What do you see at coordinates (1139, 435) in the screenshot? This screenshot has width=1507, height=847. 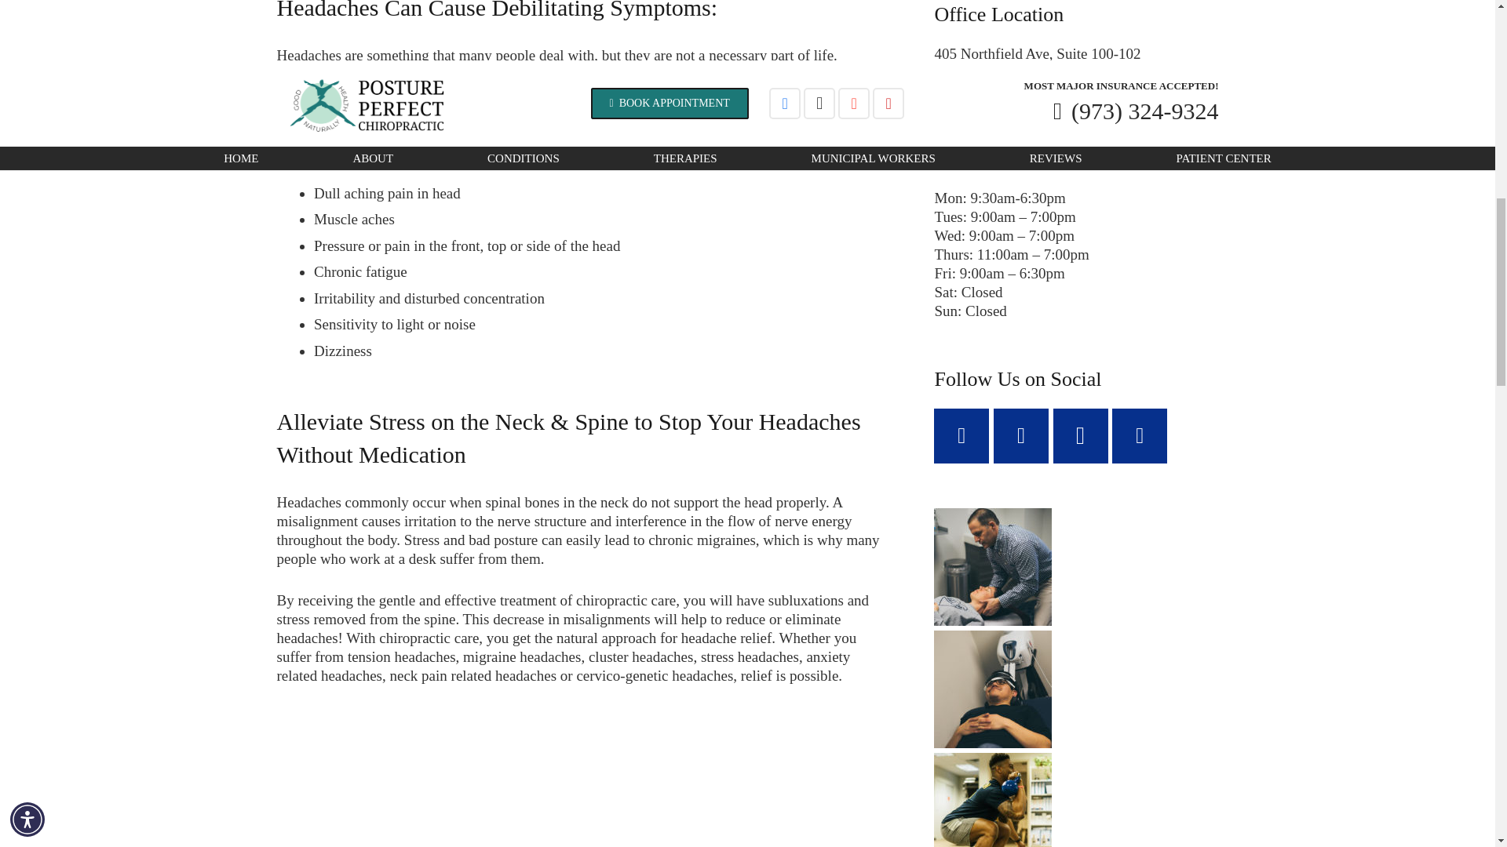 I see `Yelp` at bounding box center [1139, 435].